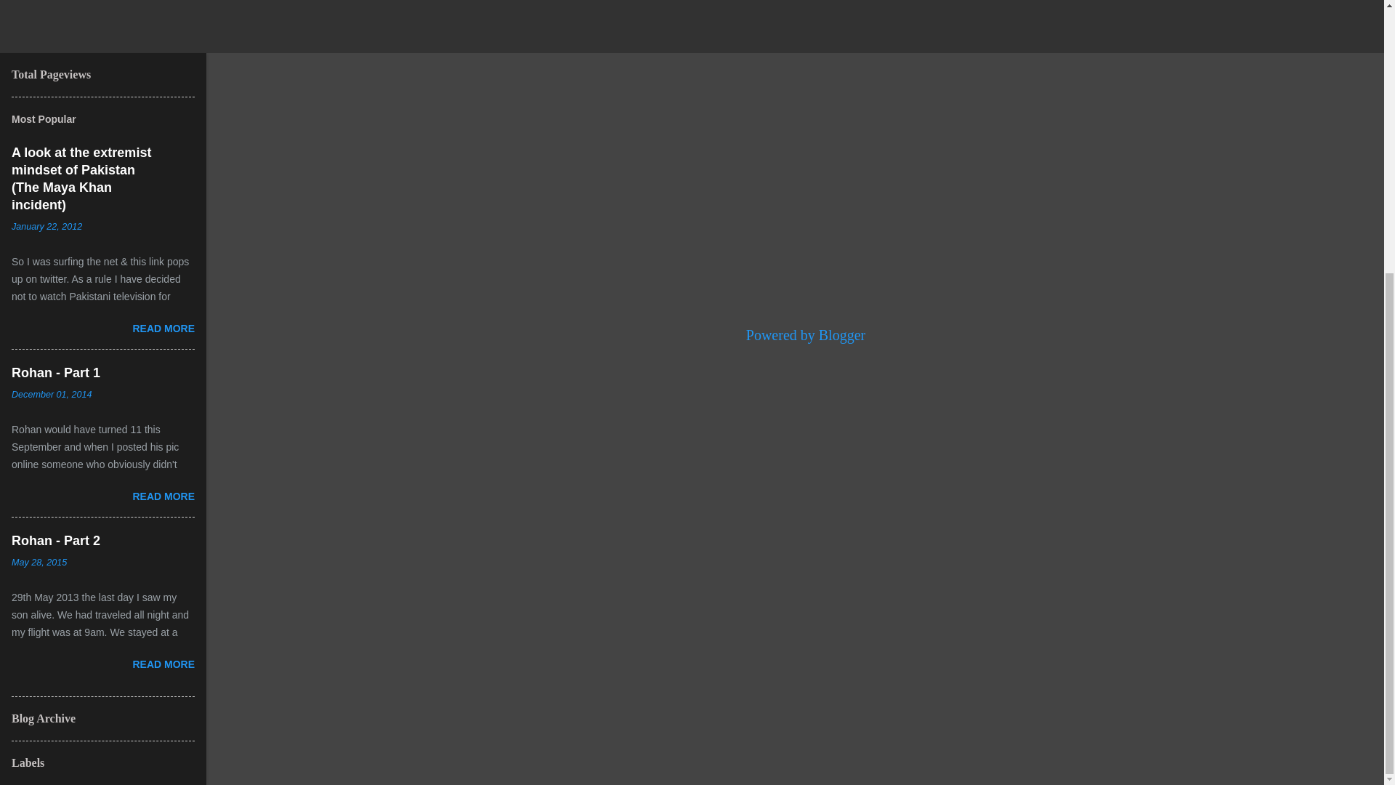  What do you see at coordinates (39, 562) in the screenshot?
I see `permanent link` at bounding box center [39, 562].